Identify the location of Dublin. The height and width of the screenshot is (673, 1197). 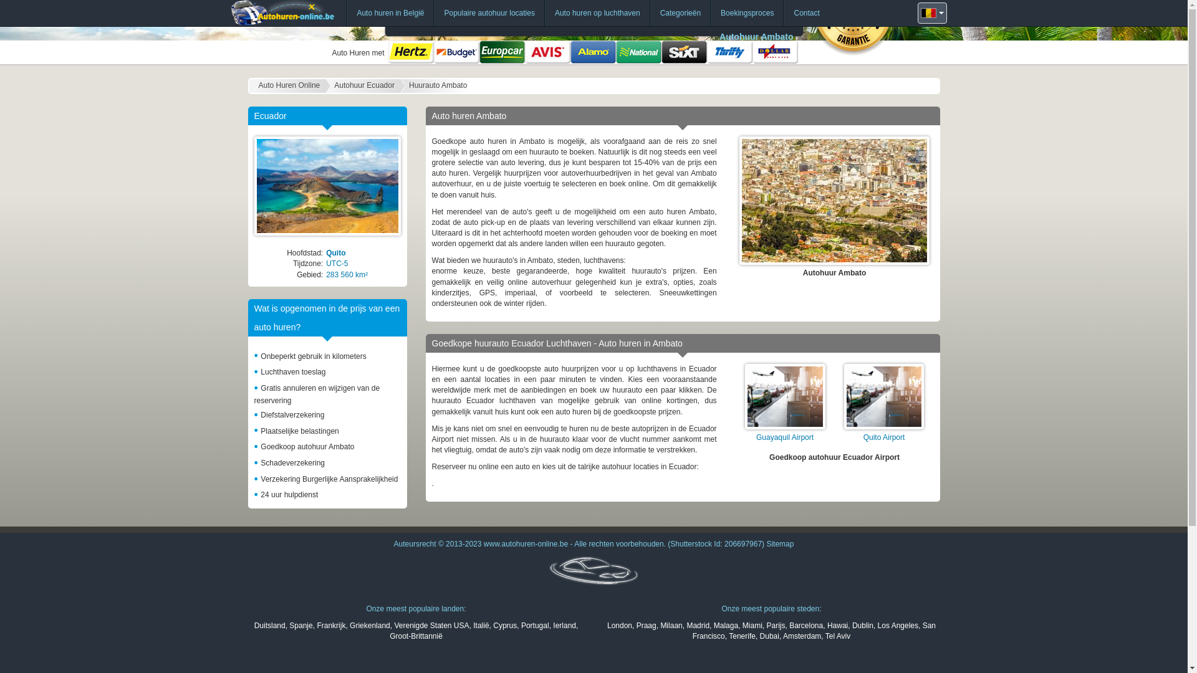
(863, 626).